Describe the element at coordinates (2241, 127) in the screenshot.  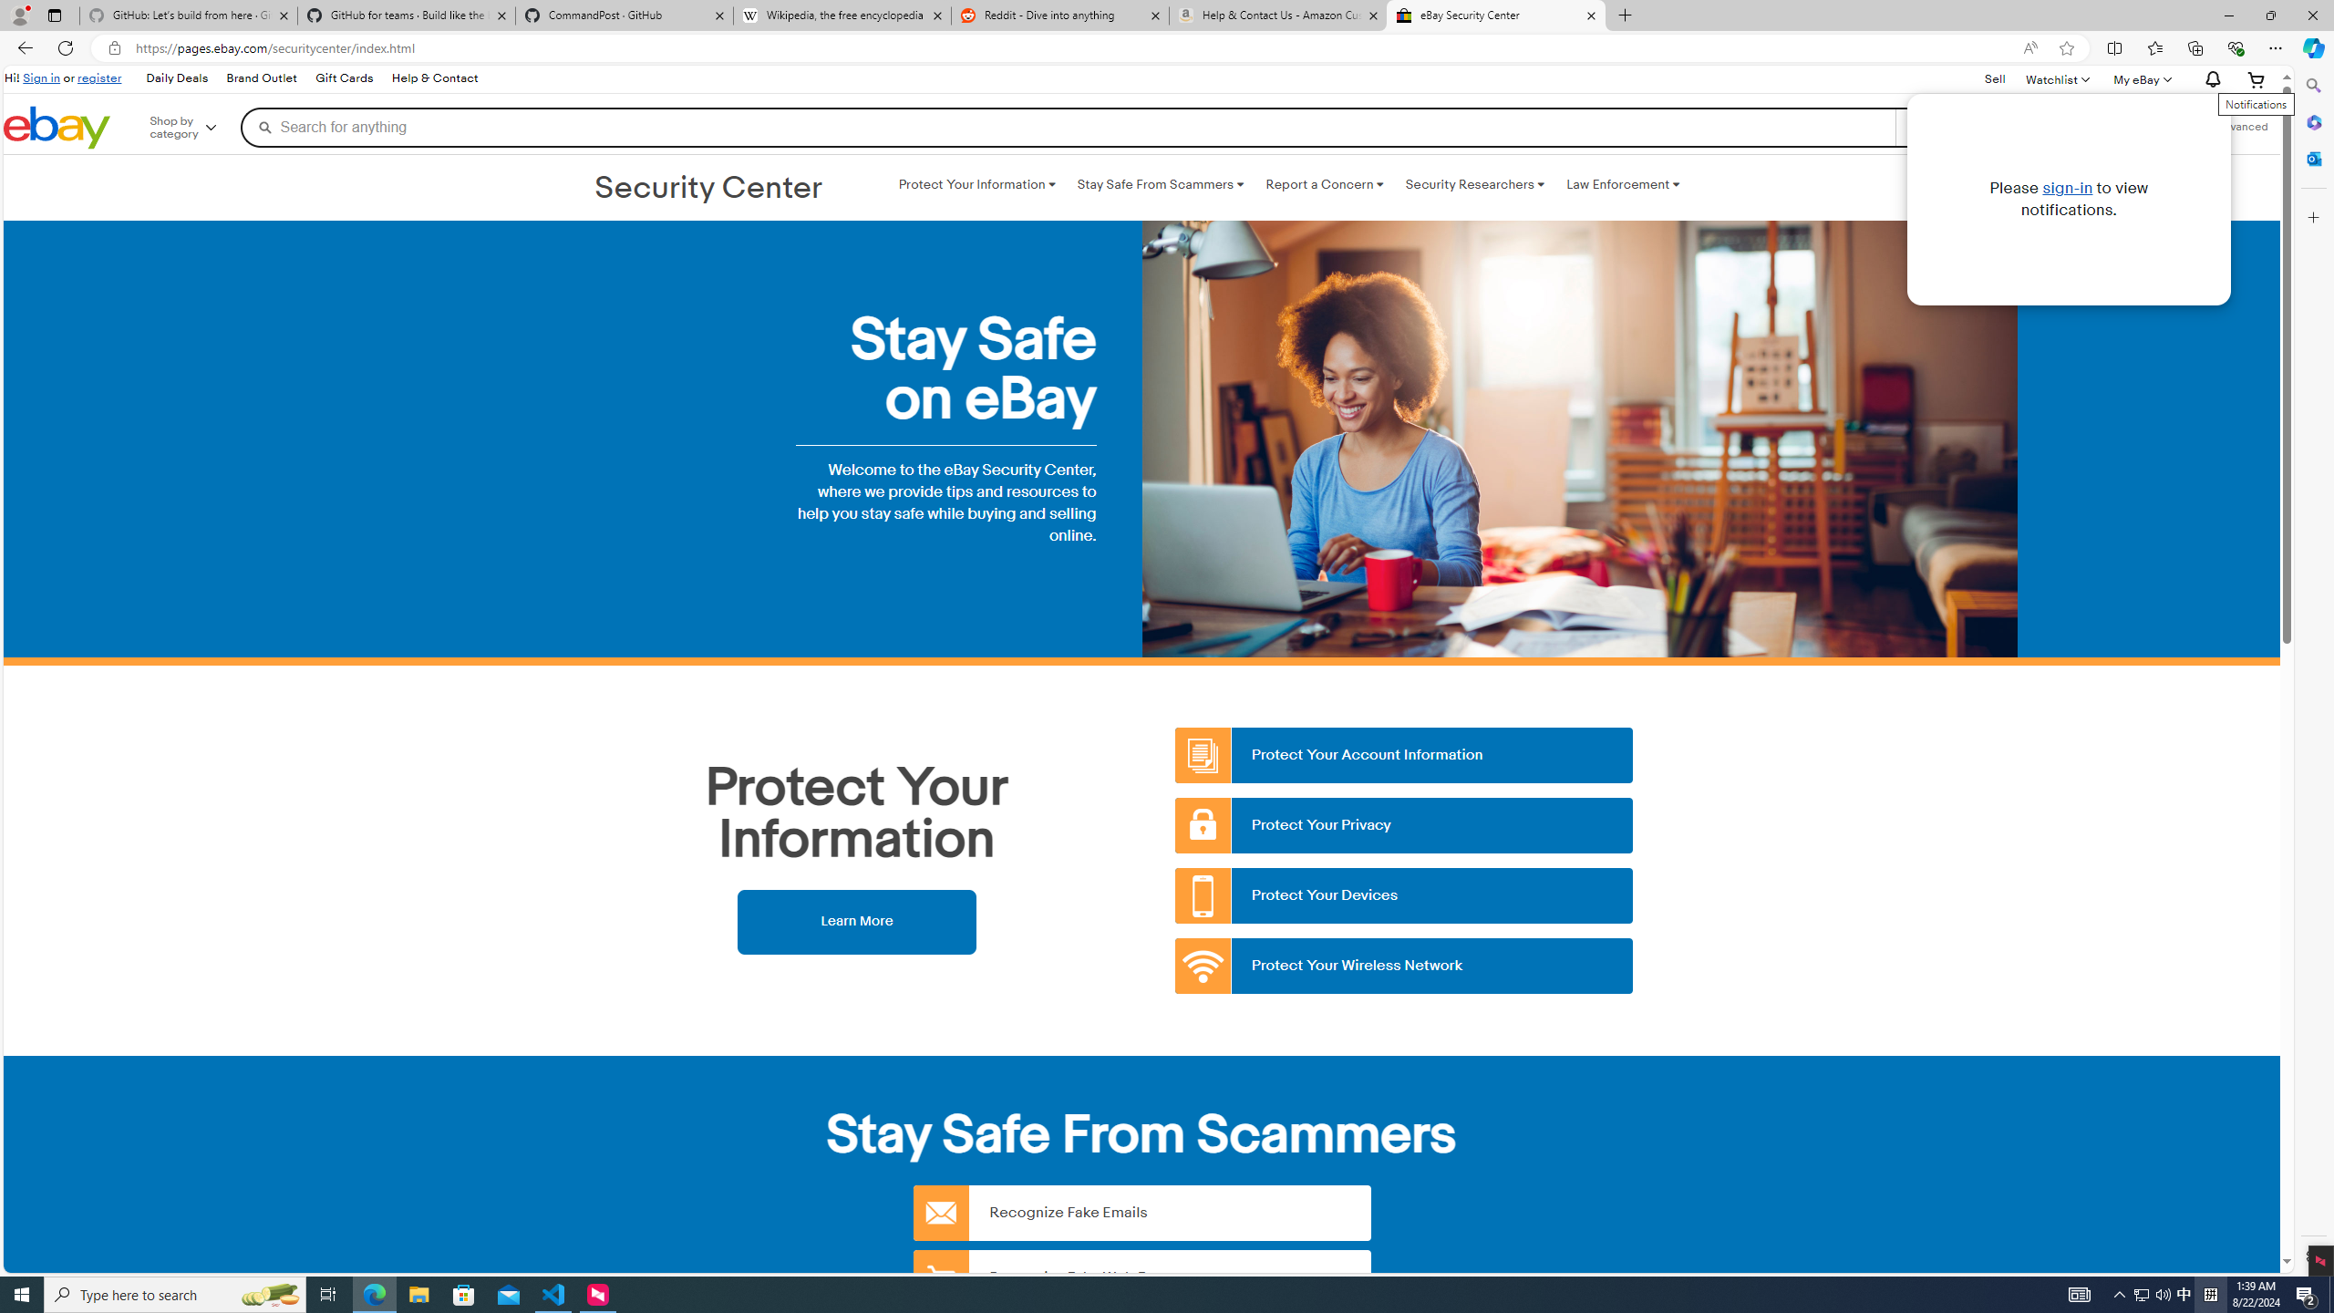
I see `Advanced Search` at that location.